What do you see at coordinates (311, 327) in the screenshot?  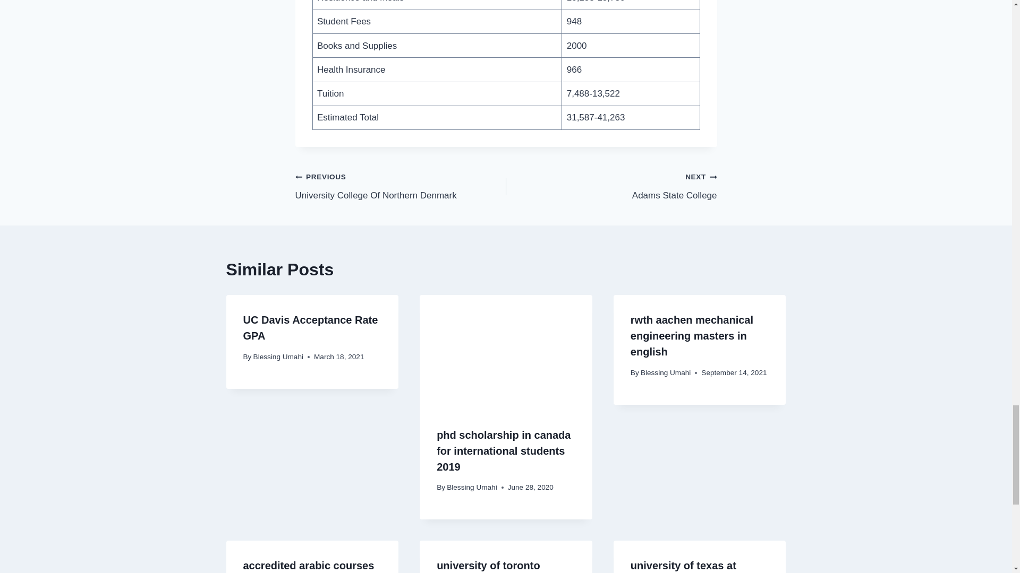 I see `Blessing Umahi` at bounding box center [311, 327].